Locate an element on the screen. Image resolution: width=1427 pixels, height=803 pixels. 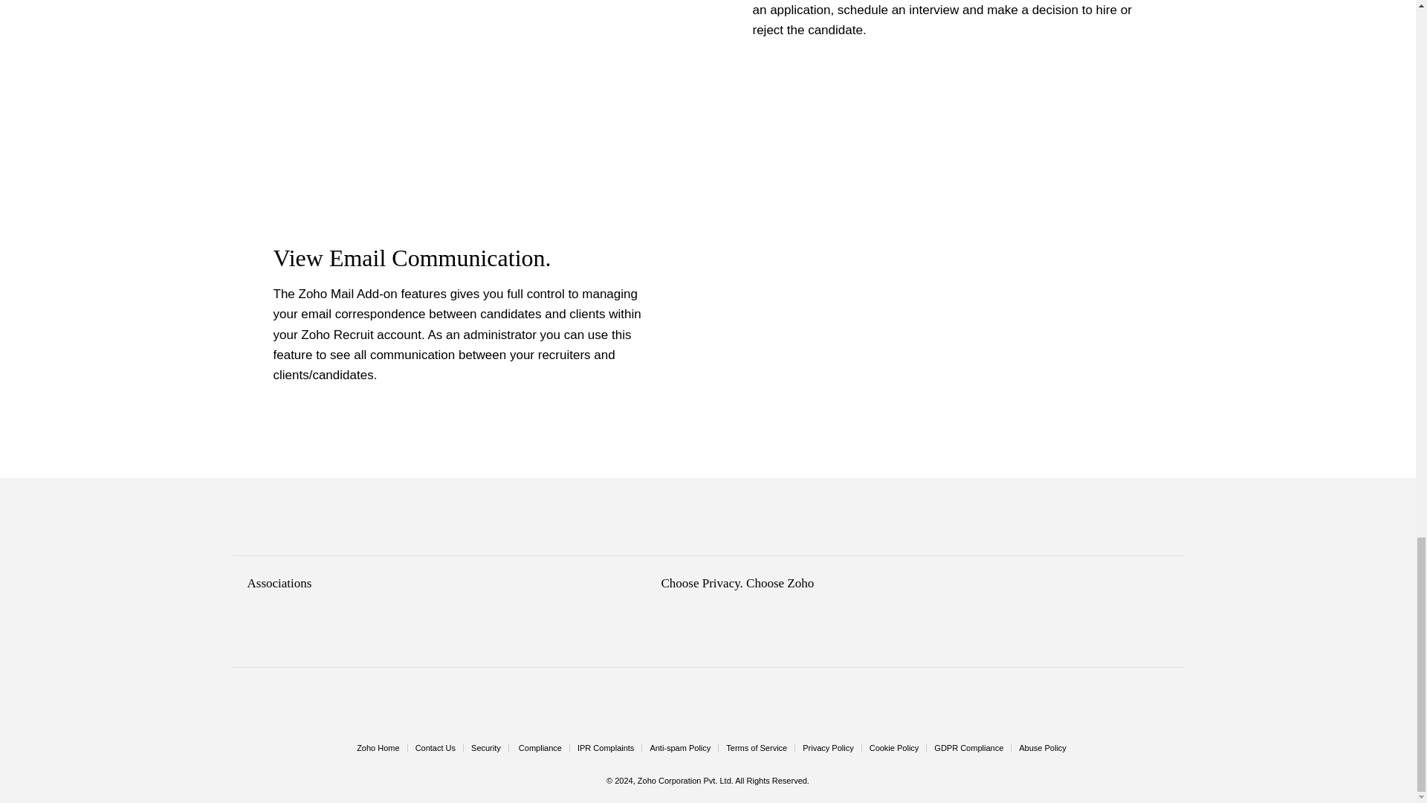
GDPR Compliance is located at coordinates (968, 748).